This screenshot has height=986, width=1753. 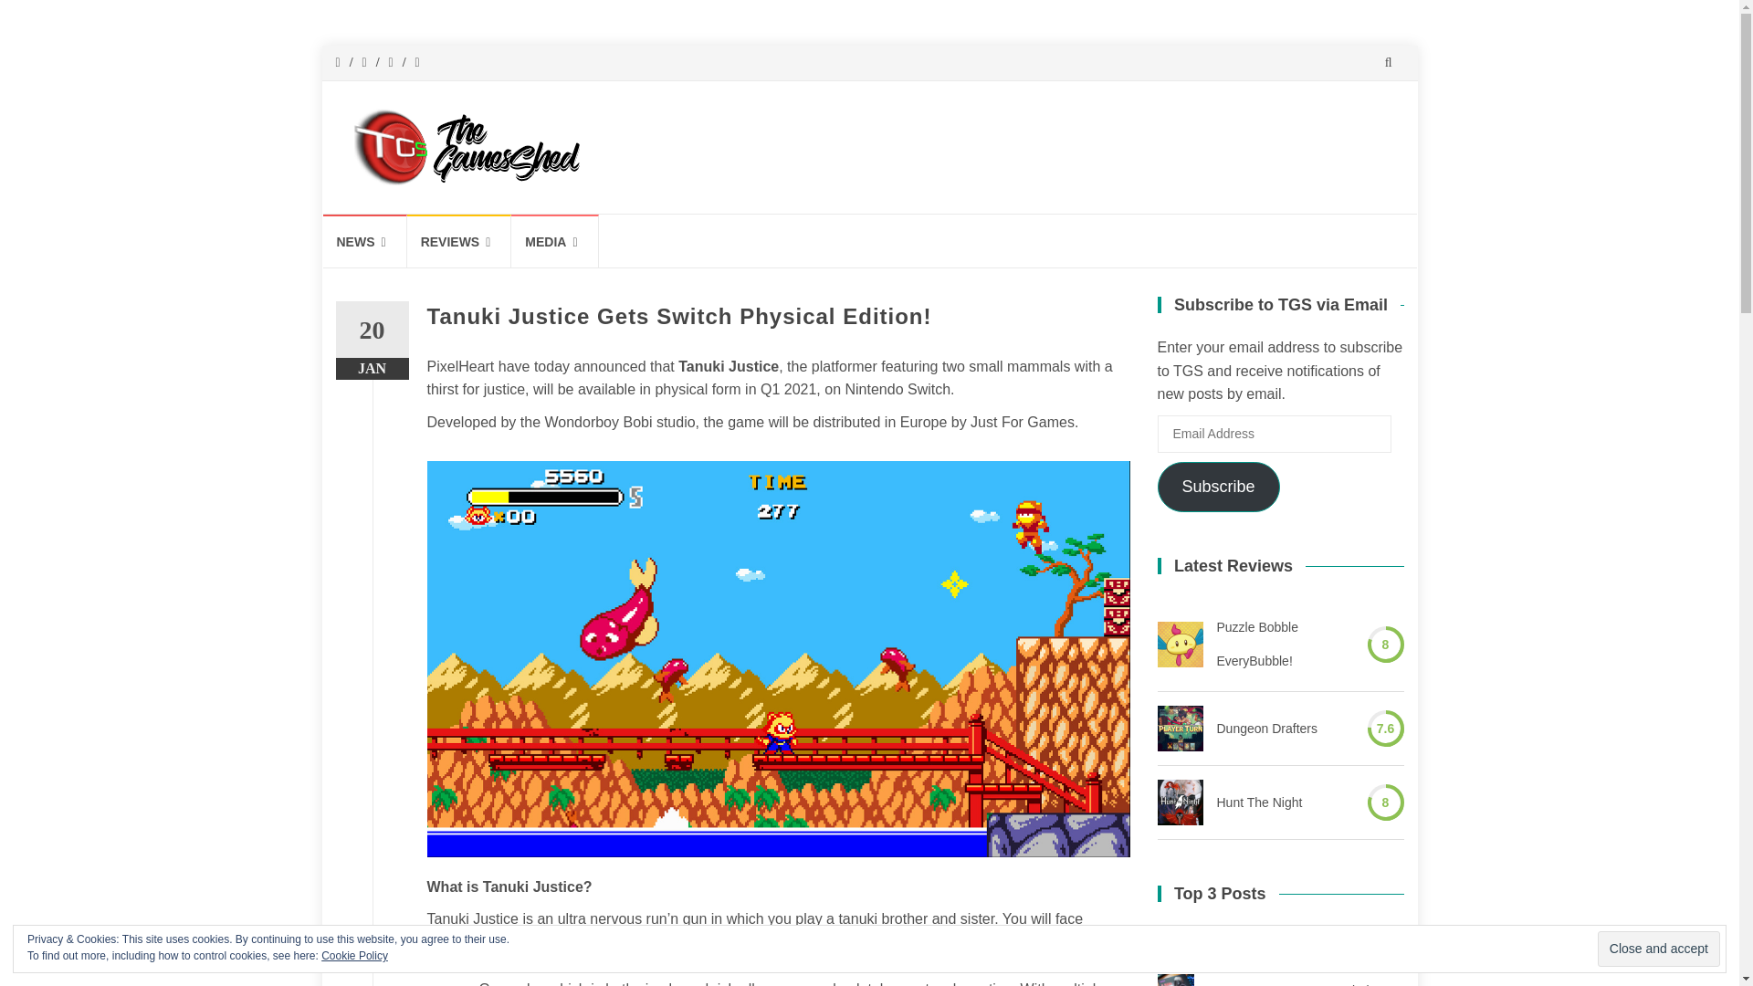 I want to click on Close and accept, so click(x=1658, y=949).